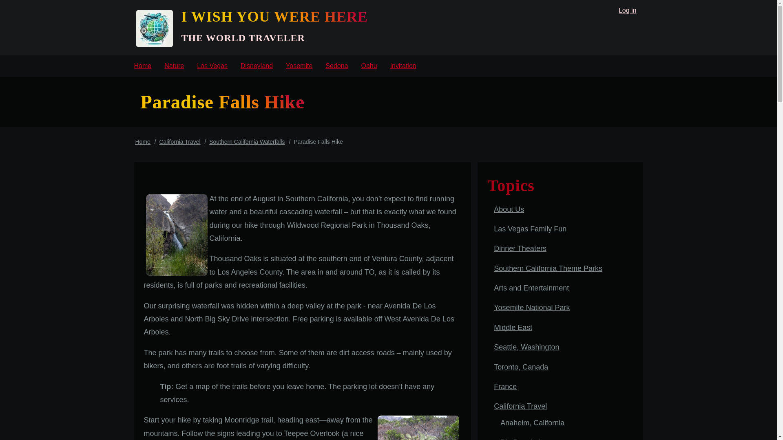 This screenshot has height=440, width=783. Describe the element at coordinates (274, 16) in the screenshot. I see `Home` at that location.